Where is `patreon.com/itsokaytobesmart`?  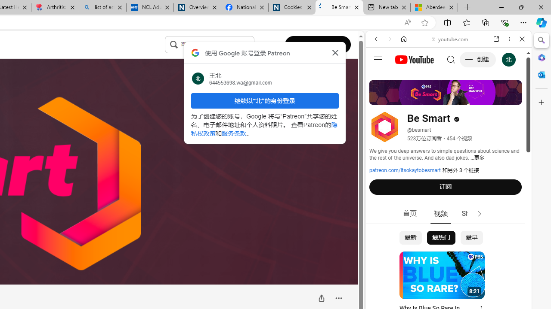 patreon.com/itsokaytobesmart is located at coordinates (405, 170).